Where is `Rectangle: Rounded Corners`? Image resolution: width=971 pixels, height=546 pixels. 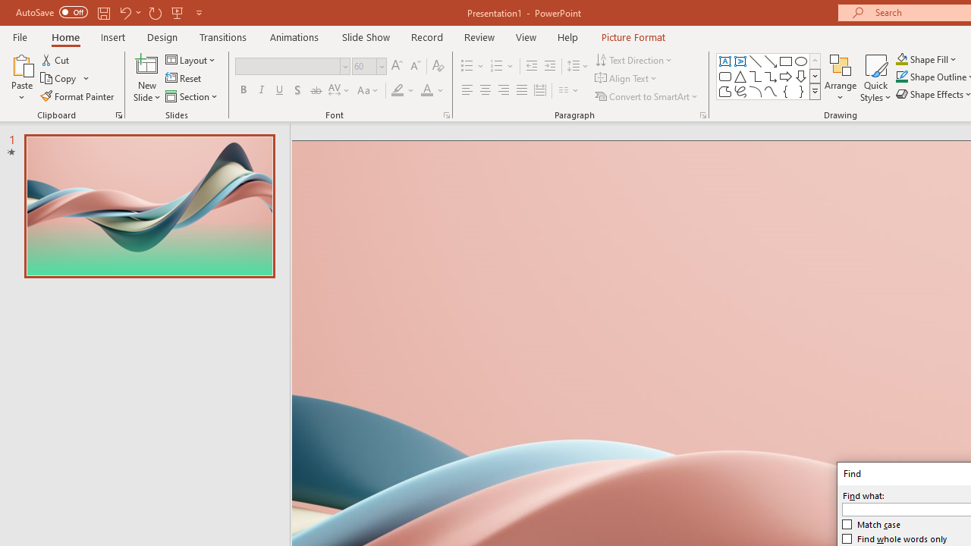 Rectangle: Rounded Corners is located at coordinates (725, 76).